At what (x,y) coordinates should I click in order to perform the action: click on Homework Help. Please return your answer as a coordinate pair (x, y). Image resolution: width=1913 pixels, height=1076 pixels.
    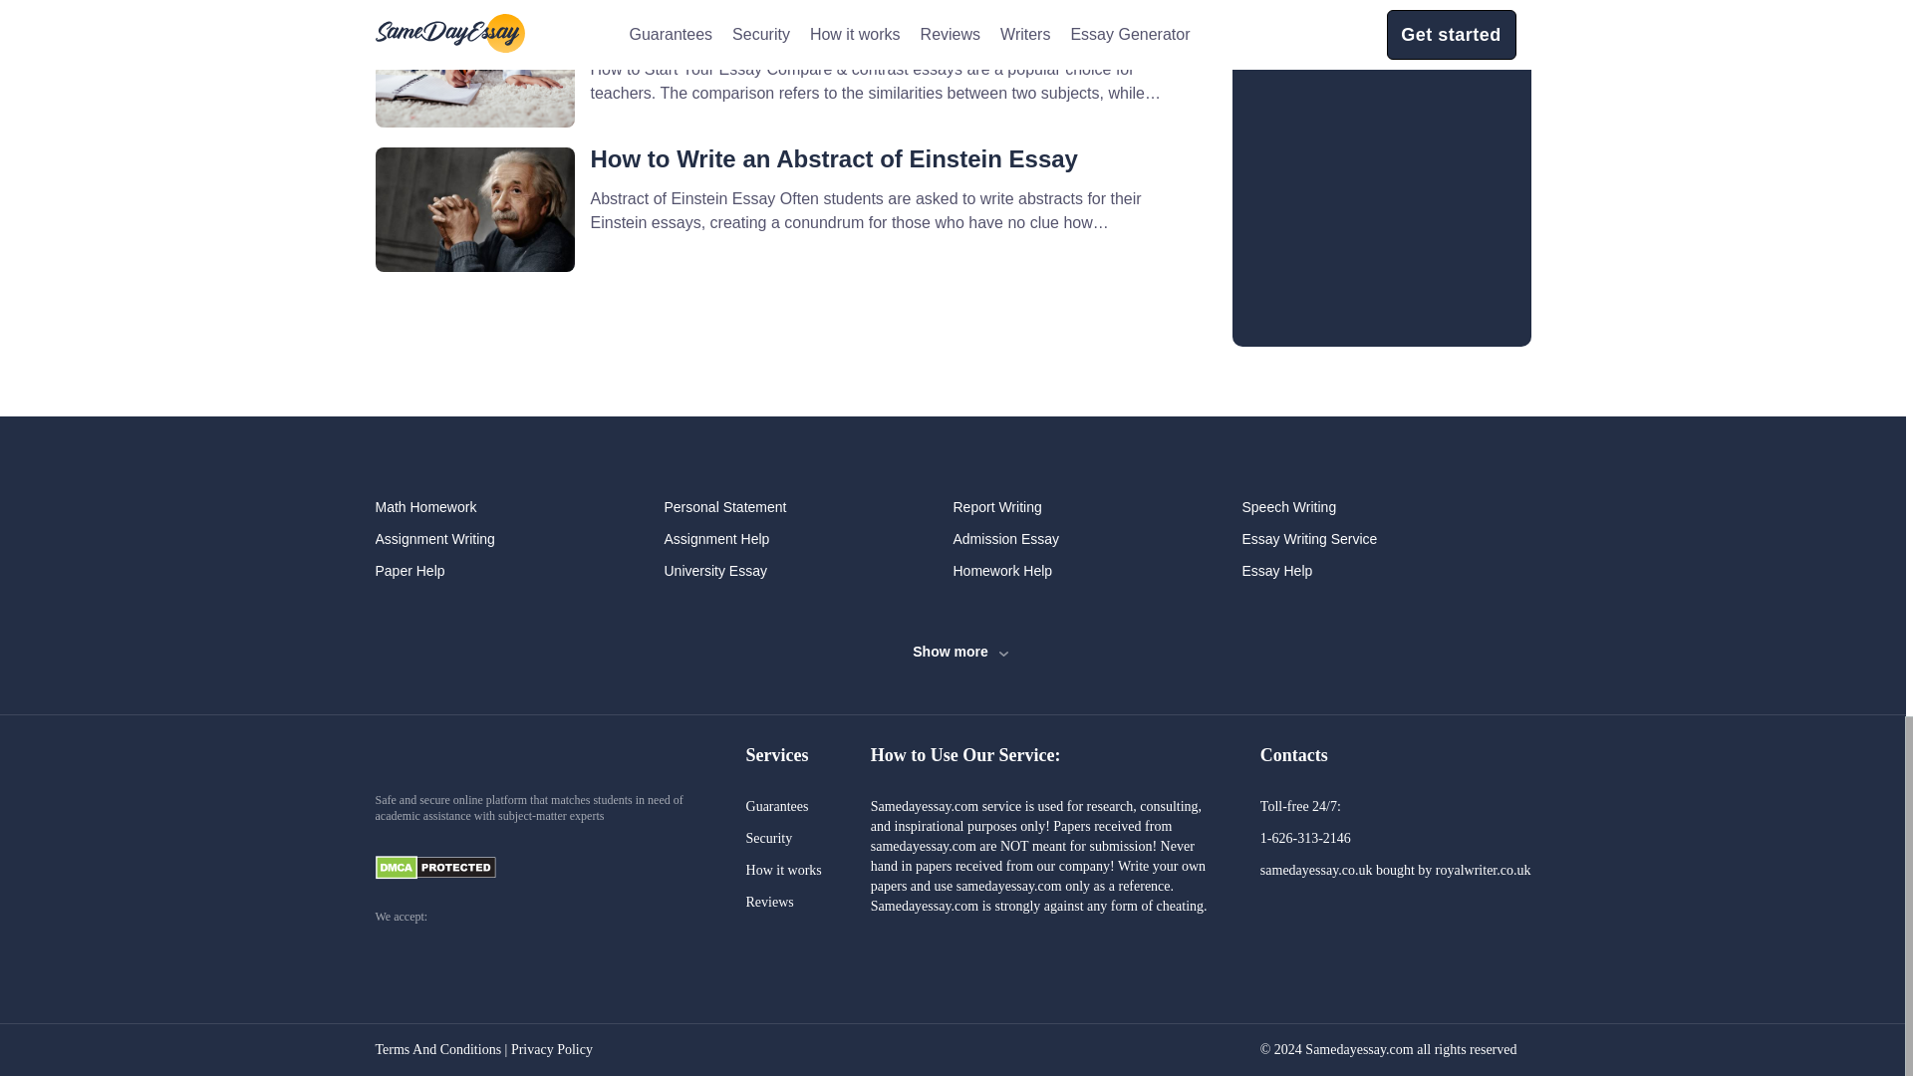
    Looking at the image, I should click on (1097, 570).